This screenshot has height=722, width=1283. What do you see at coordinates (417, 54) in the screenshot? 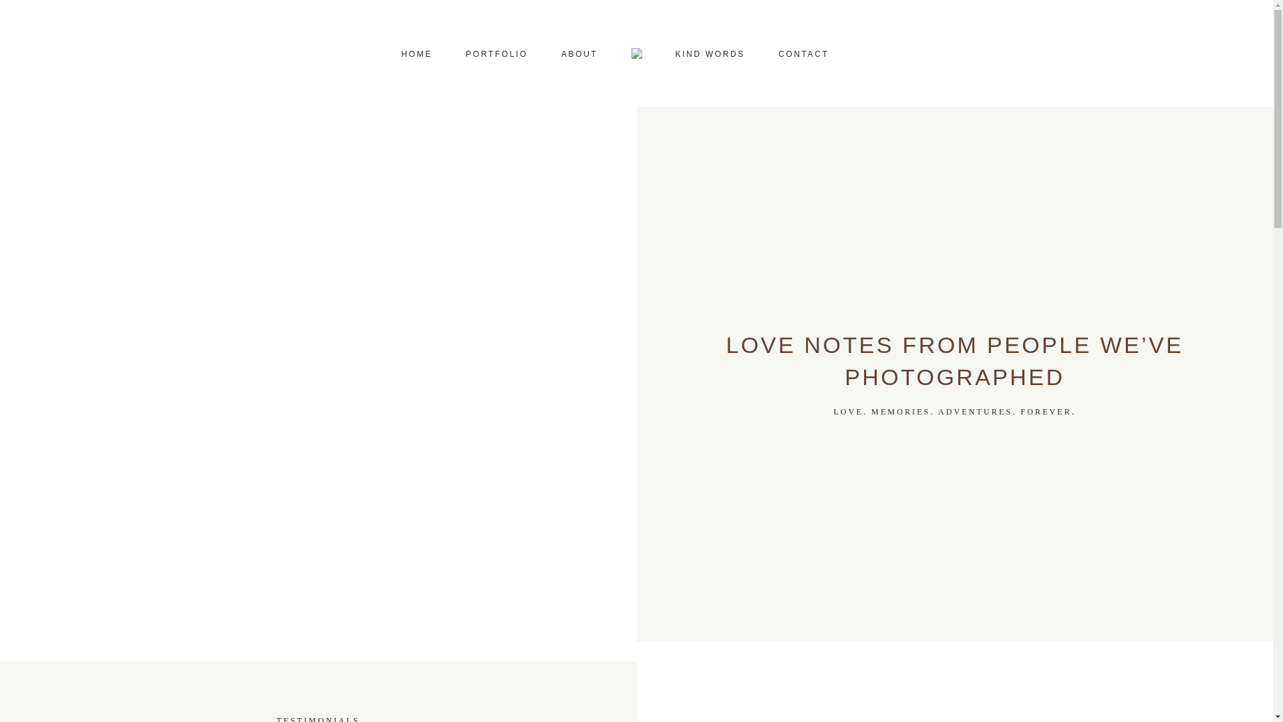
I see `HOME` at bounding box center [417, 54].